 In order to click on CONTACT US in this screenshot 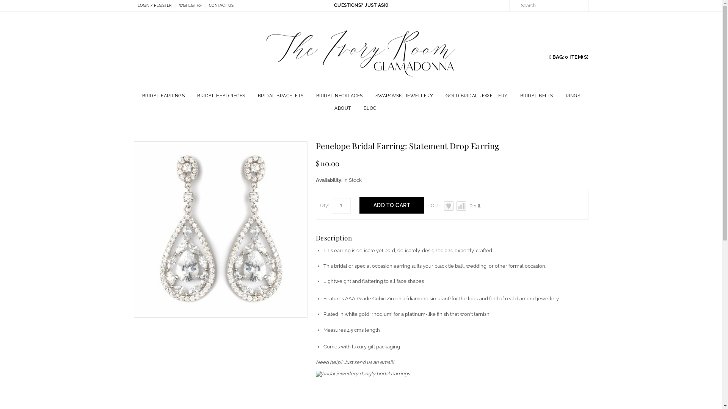, I will do `click(223, 6)`.